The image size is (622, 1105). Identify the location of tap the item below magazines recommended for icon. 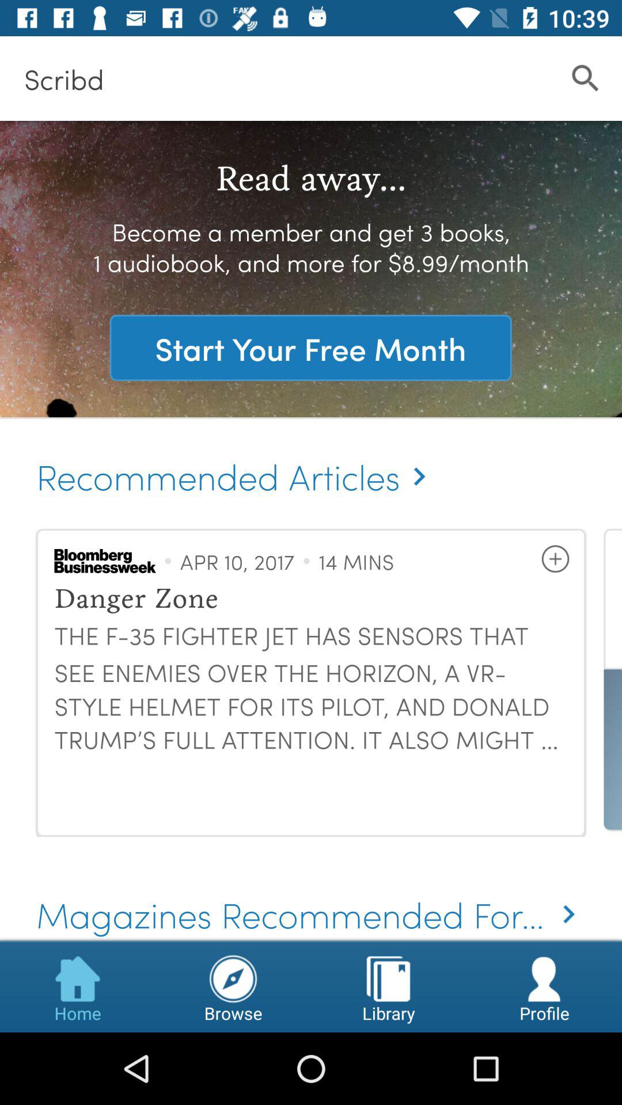
(233, 986).